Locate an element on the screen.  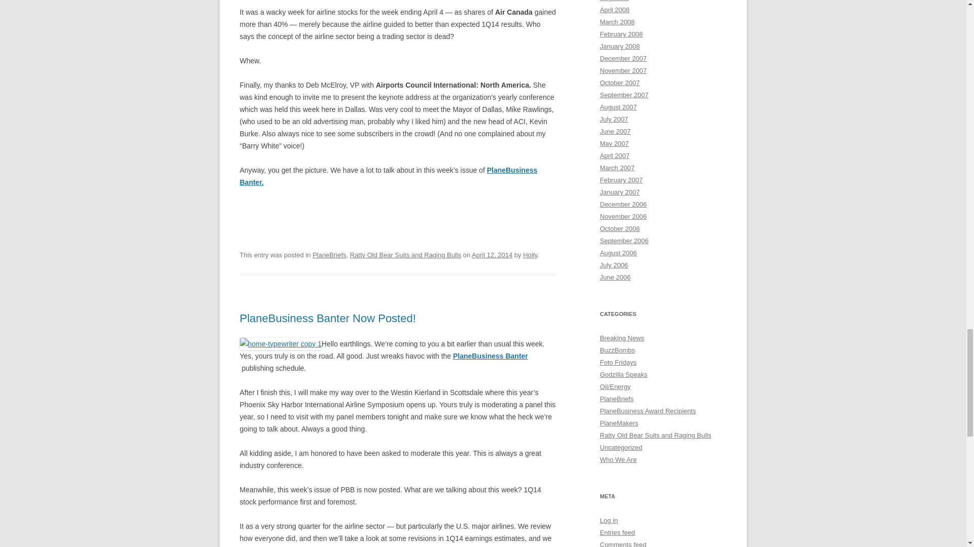
PlaneBriefs is located at coordinates (329, 254).